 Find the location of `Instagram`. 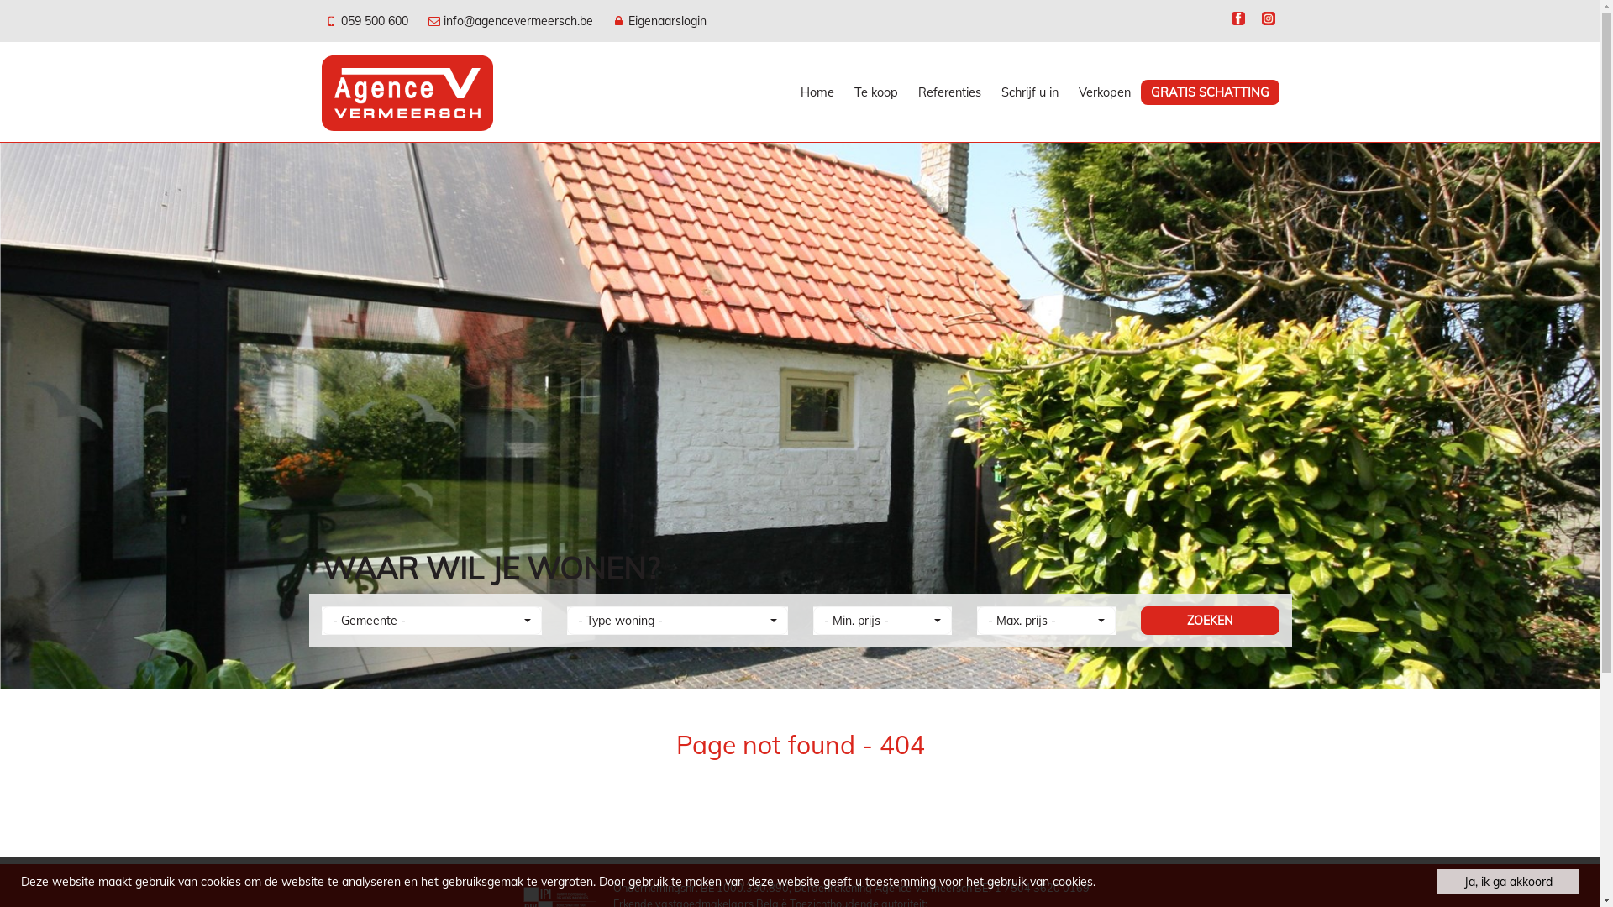

Instagram is located at coordinates (1268, 20).